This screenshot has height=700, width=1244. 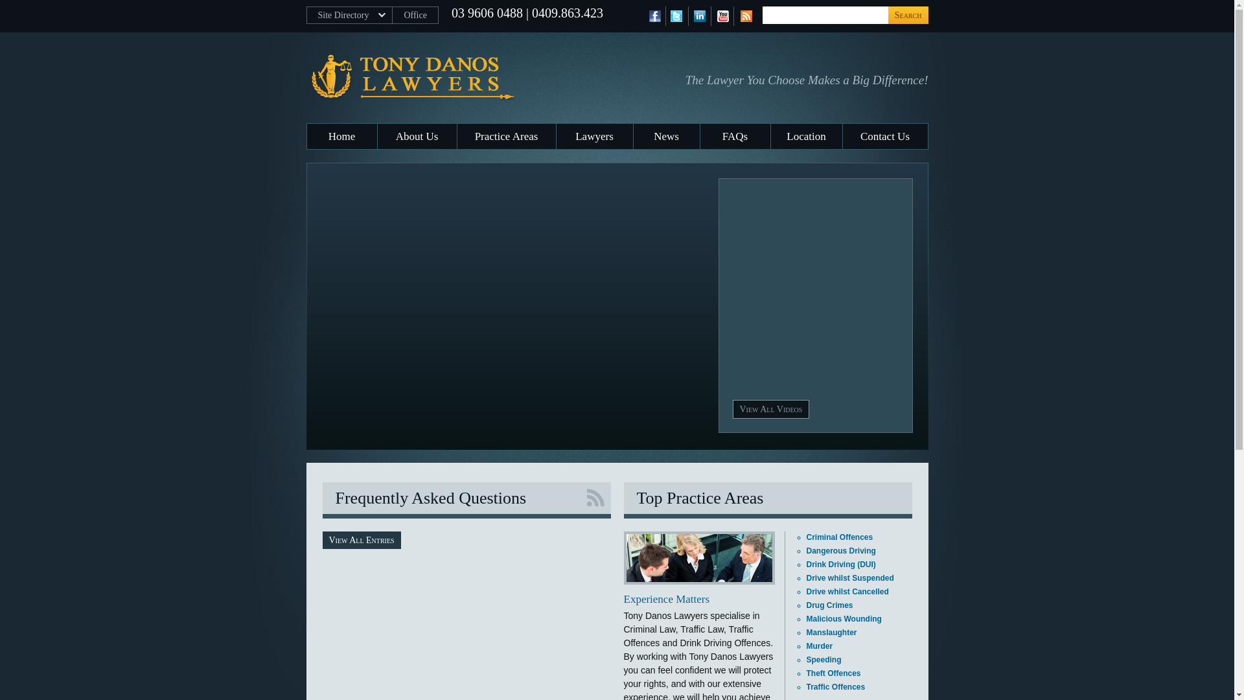 I want to click on LinkedIn, so click(x=700, y=16).